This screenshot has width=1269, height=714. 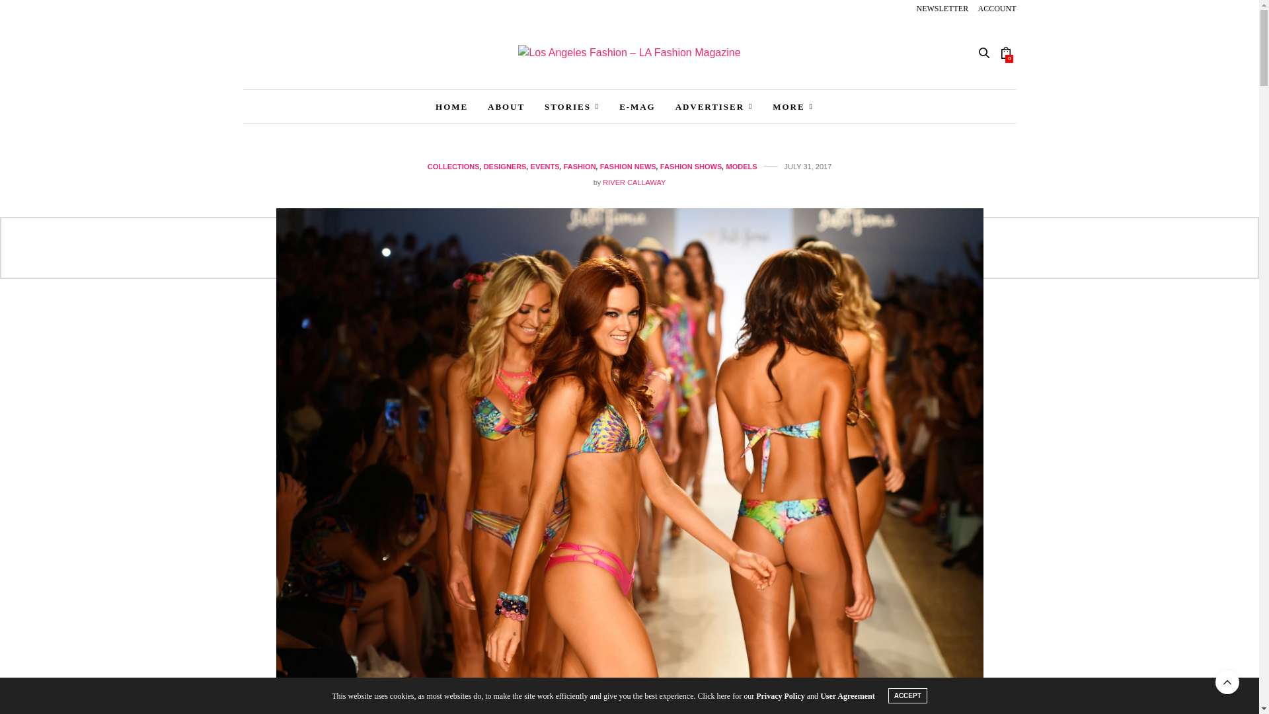 What do you see at coordinates (997, 9) in the screenshot?
I see `ACCOUNT` at bounding box center [997, 9].